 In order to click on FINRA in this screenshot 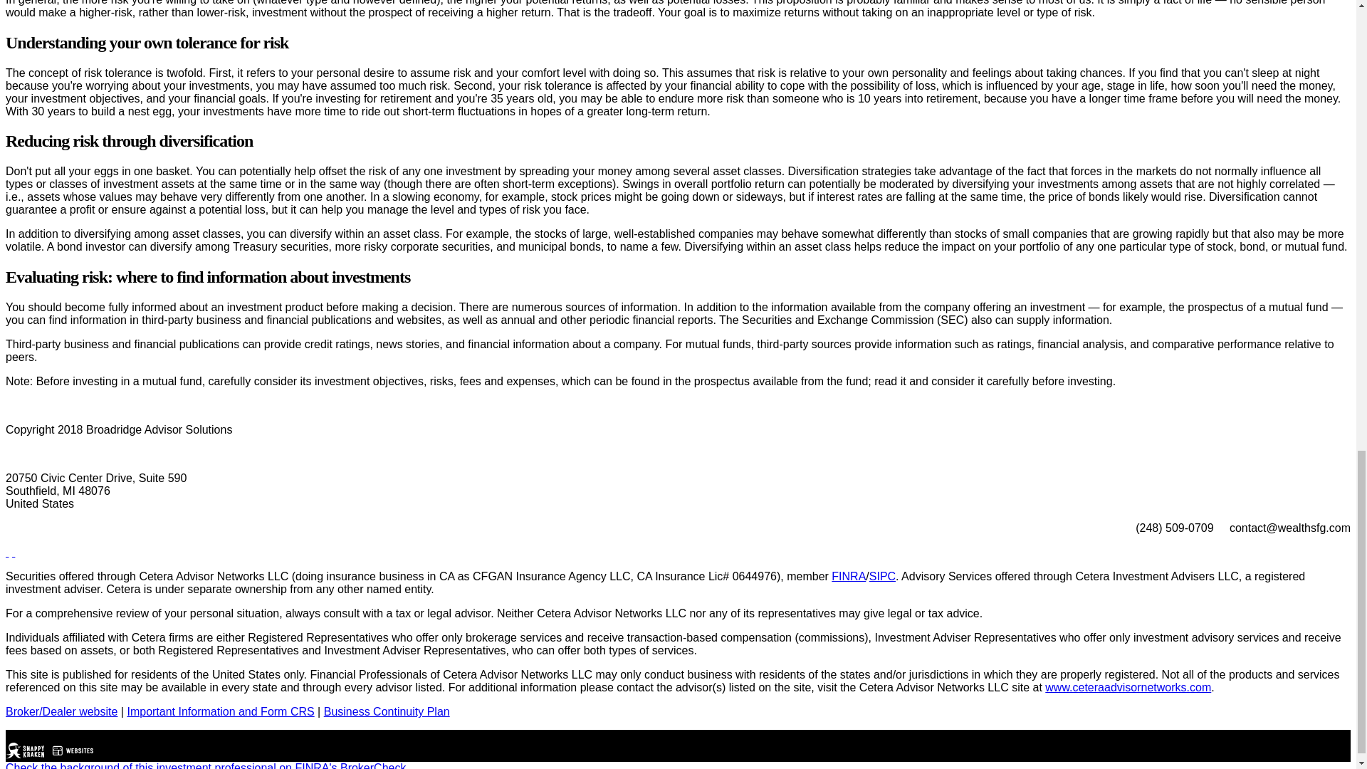, I will do `click(848, 576)`.